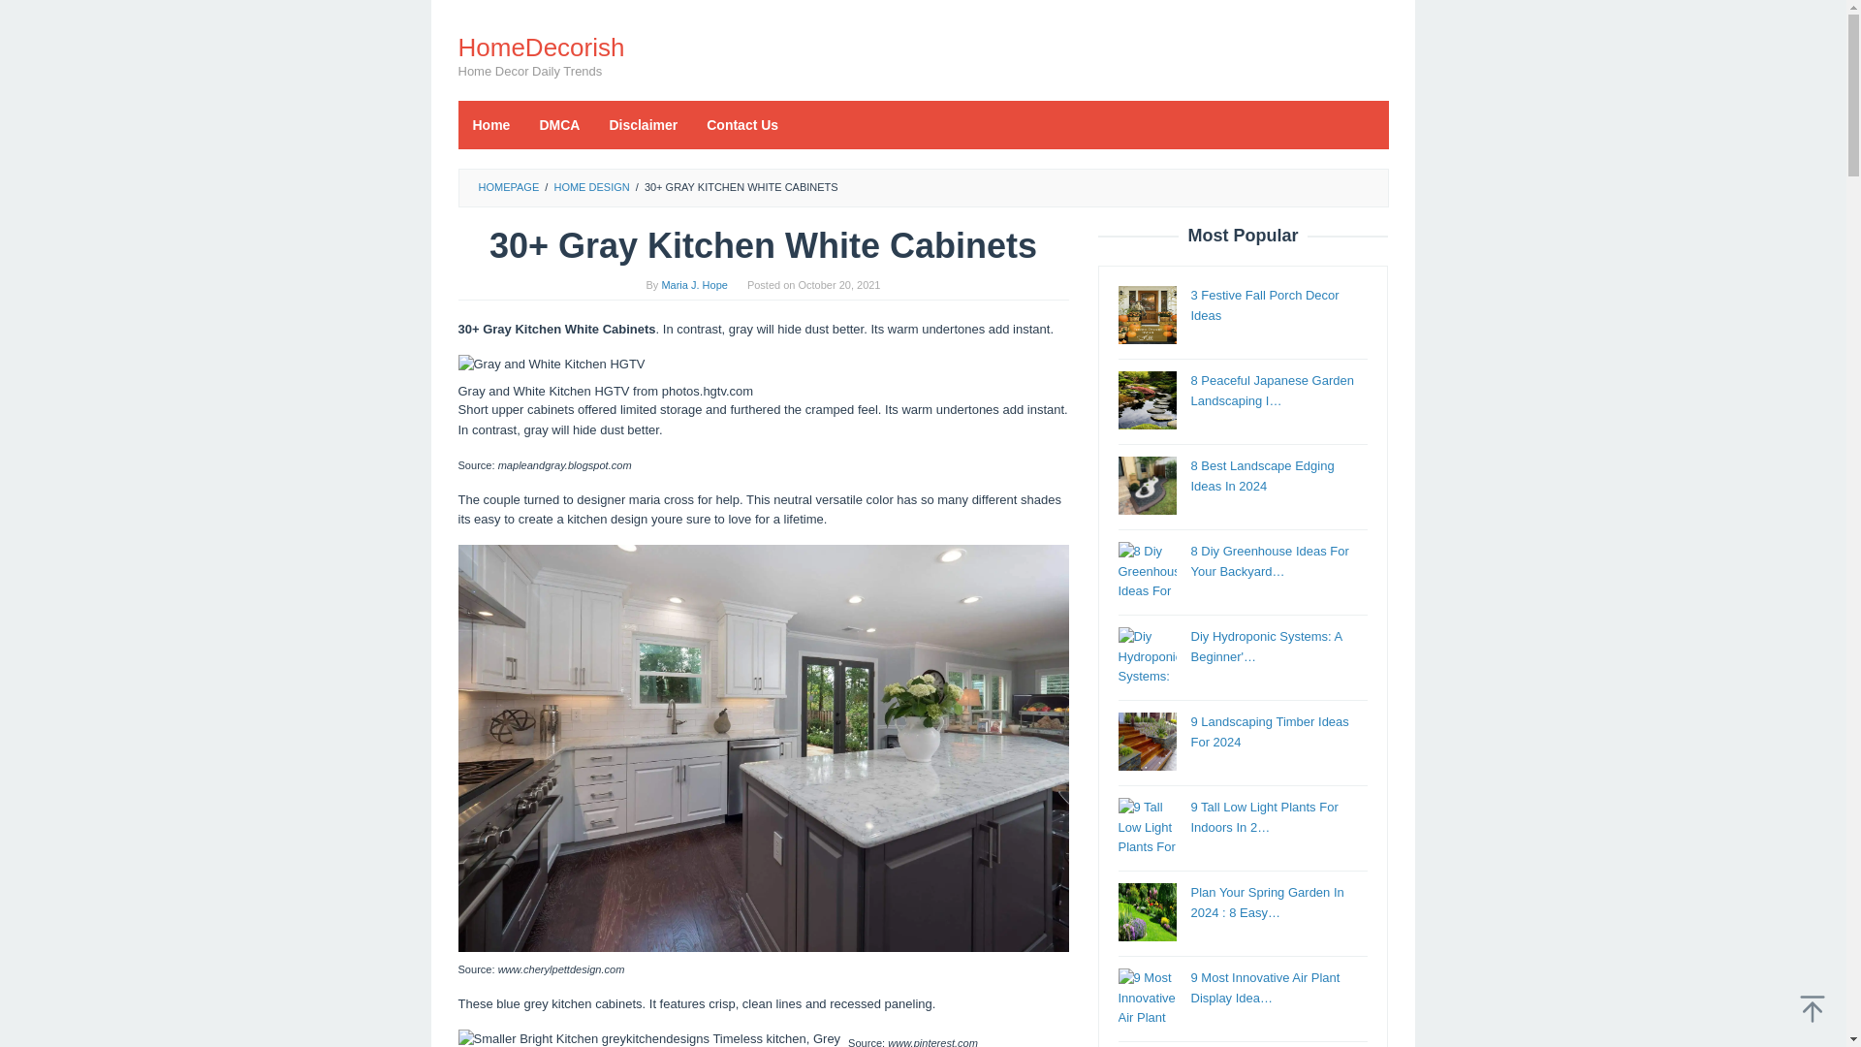 Image resolution: width=1861 pixels, height=1047 pixels. I want to click on 8 Best Landscape Edging Ideas In 2024, so click(1262, 475).